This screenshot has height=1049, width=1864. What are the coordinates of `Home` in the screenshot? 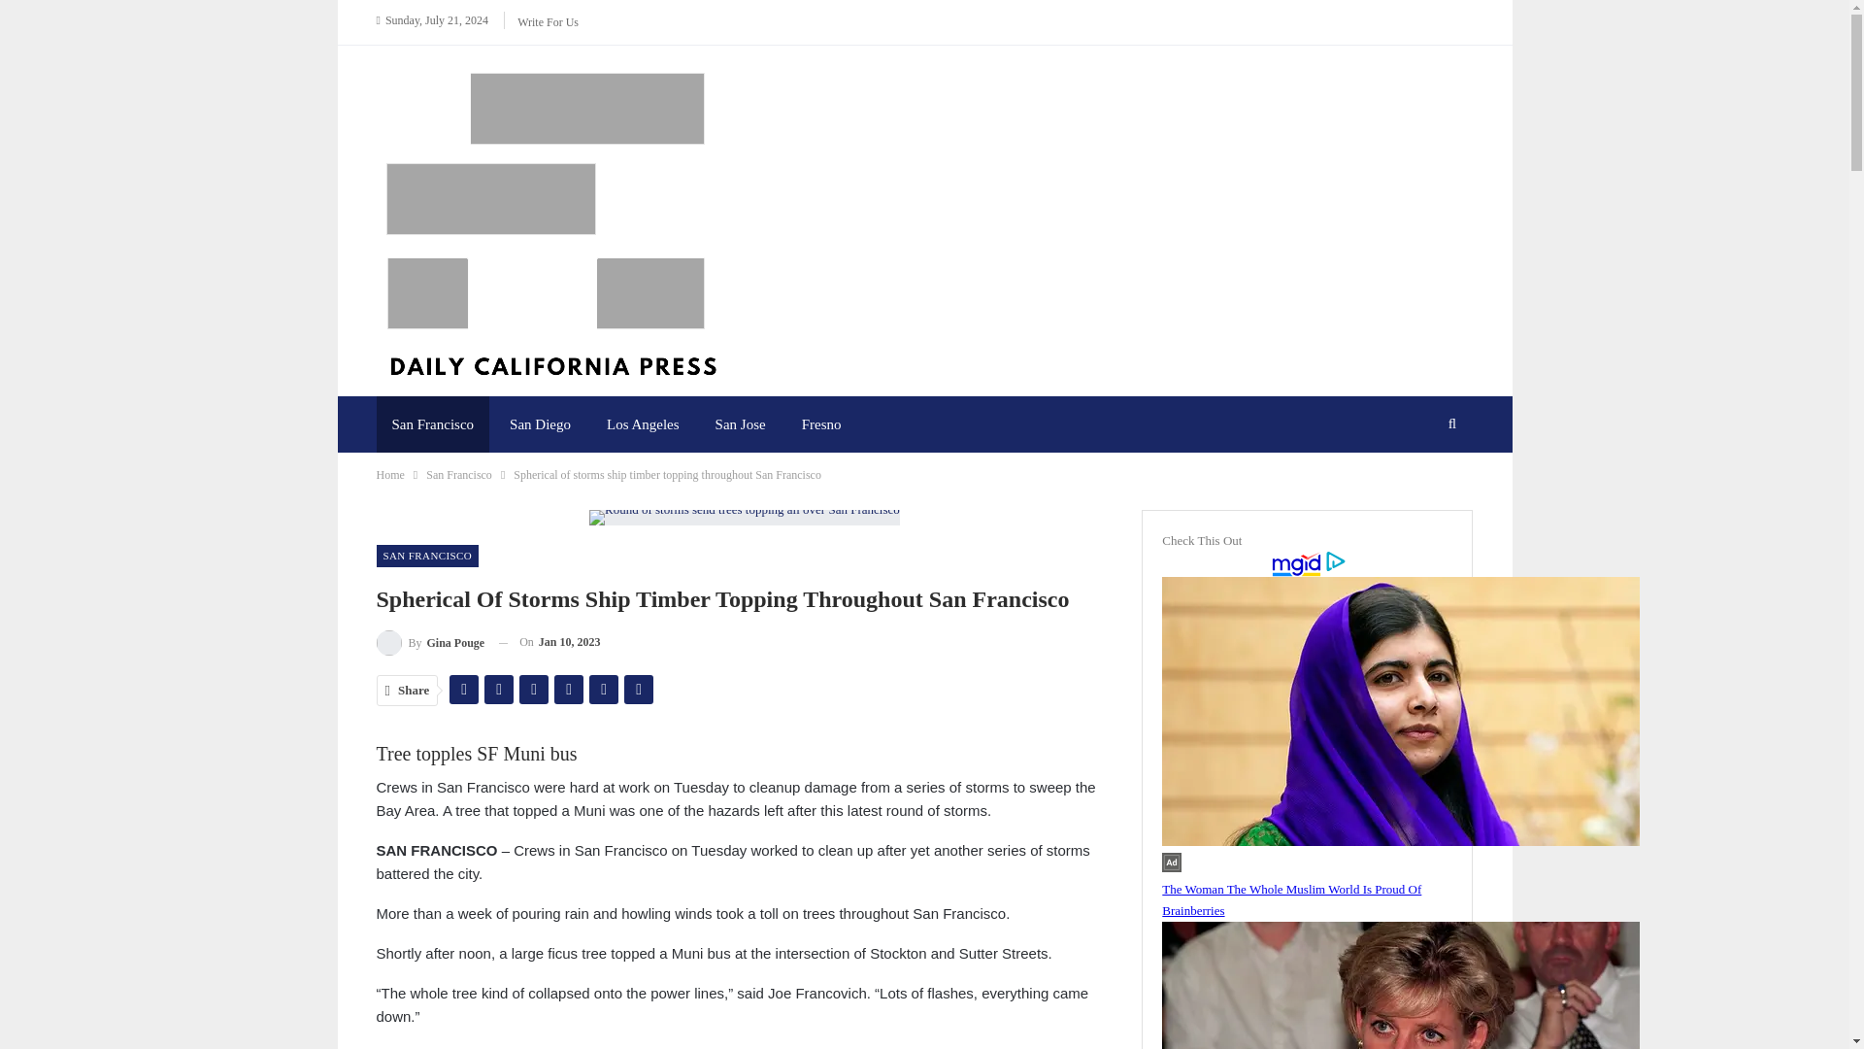 It's located at (390, 475).